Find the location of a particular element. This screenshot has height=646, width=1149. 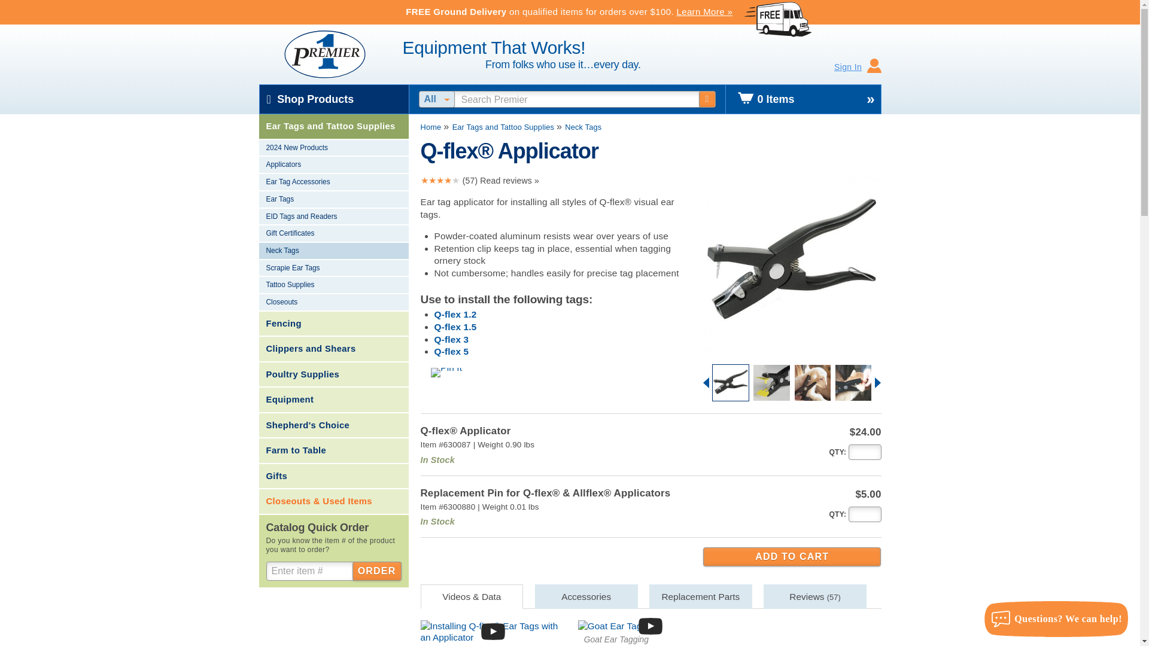

Clippers and Shears is located at coordinates (333, 349).